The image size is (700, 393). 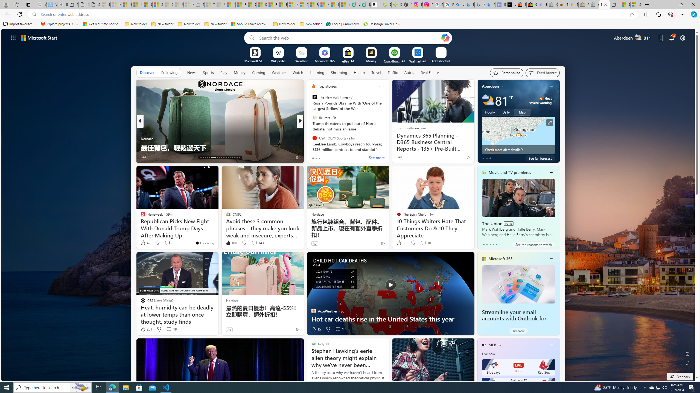 I want to click on 35 Like, so click(x=401, y=243).